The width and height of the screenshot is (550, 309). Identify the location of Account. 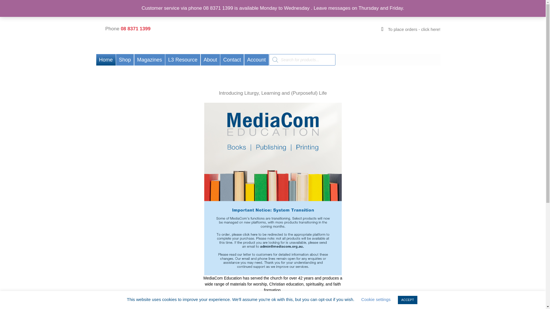
(256, 60).